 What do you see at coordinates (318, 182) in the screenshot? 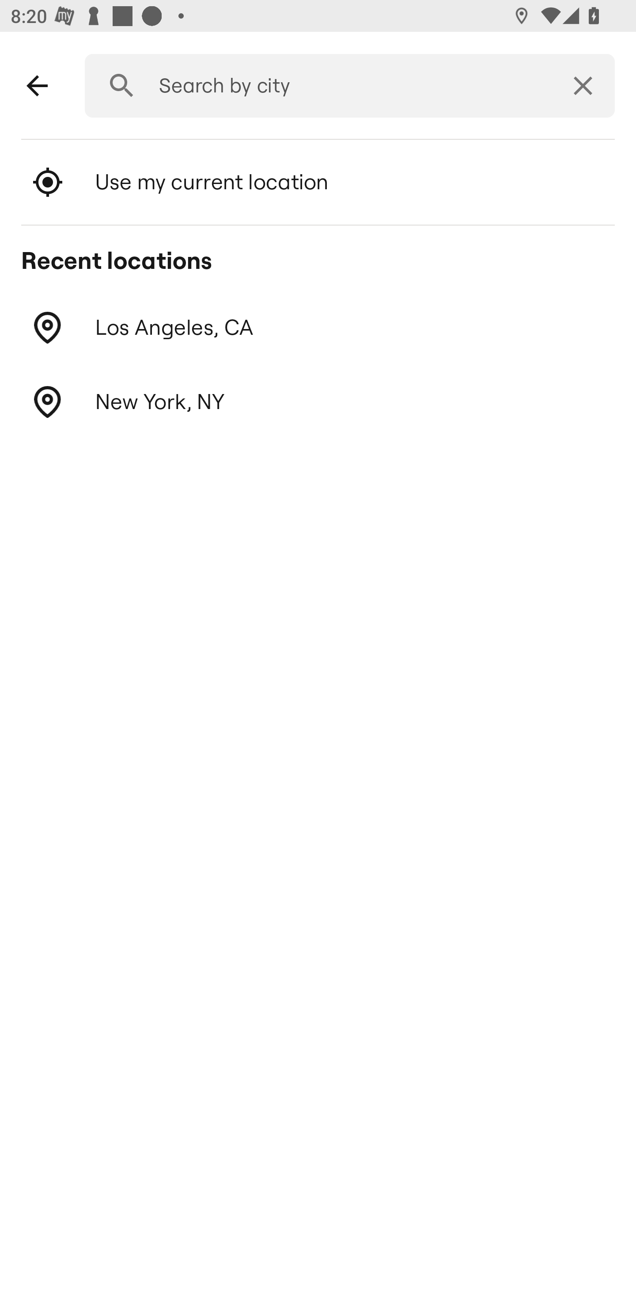
I see `Use my current location` at bounding box center [318, 182].